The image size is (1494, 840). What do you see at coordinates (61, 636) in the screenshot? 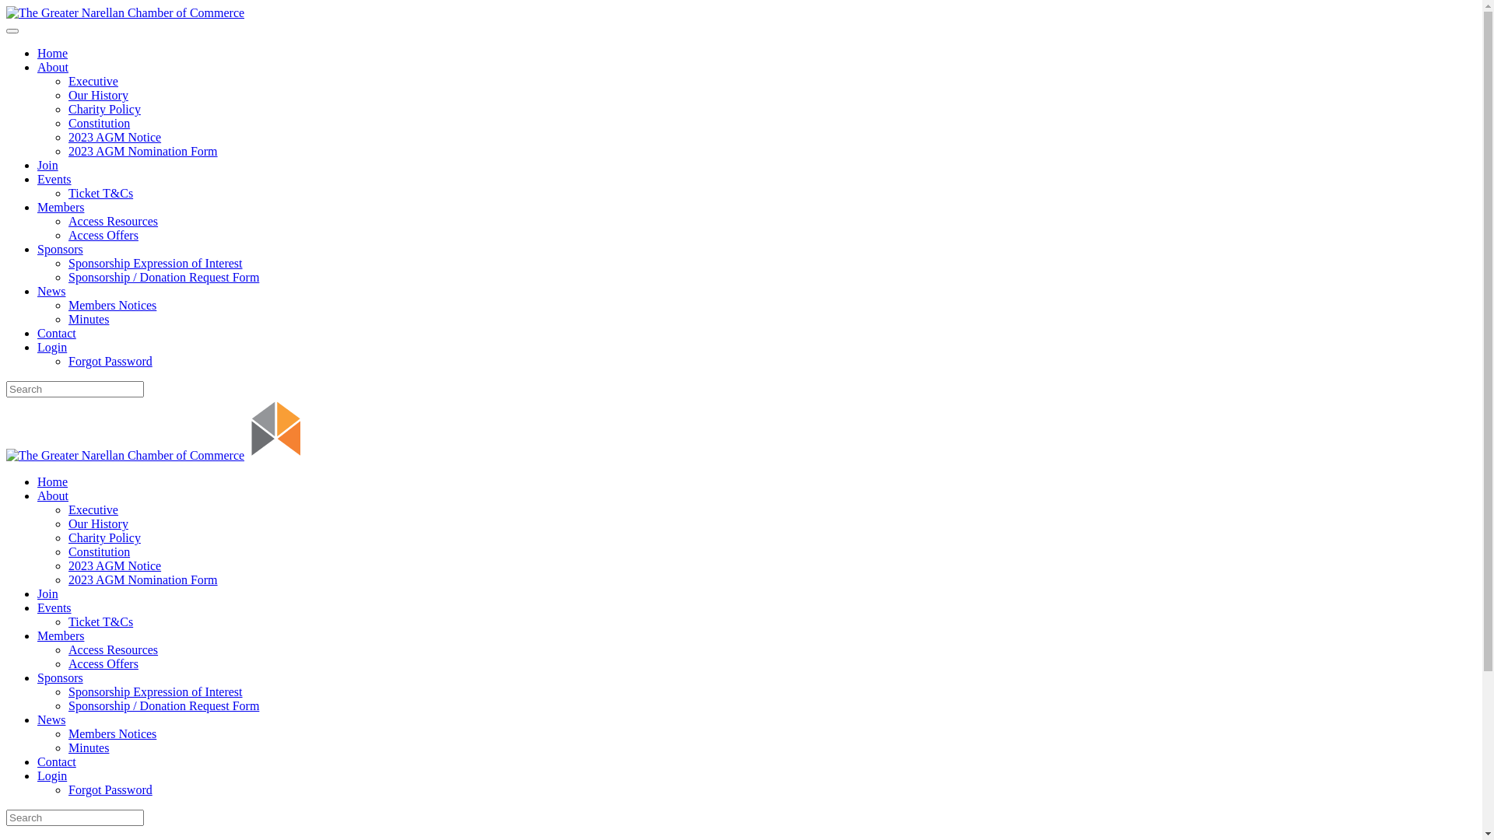
I see `Members` at bounding box center [61, 636].